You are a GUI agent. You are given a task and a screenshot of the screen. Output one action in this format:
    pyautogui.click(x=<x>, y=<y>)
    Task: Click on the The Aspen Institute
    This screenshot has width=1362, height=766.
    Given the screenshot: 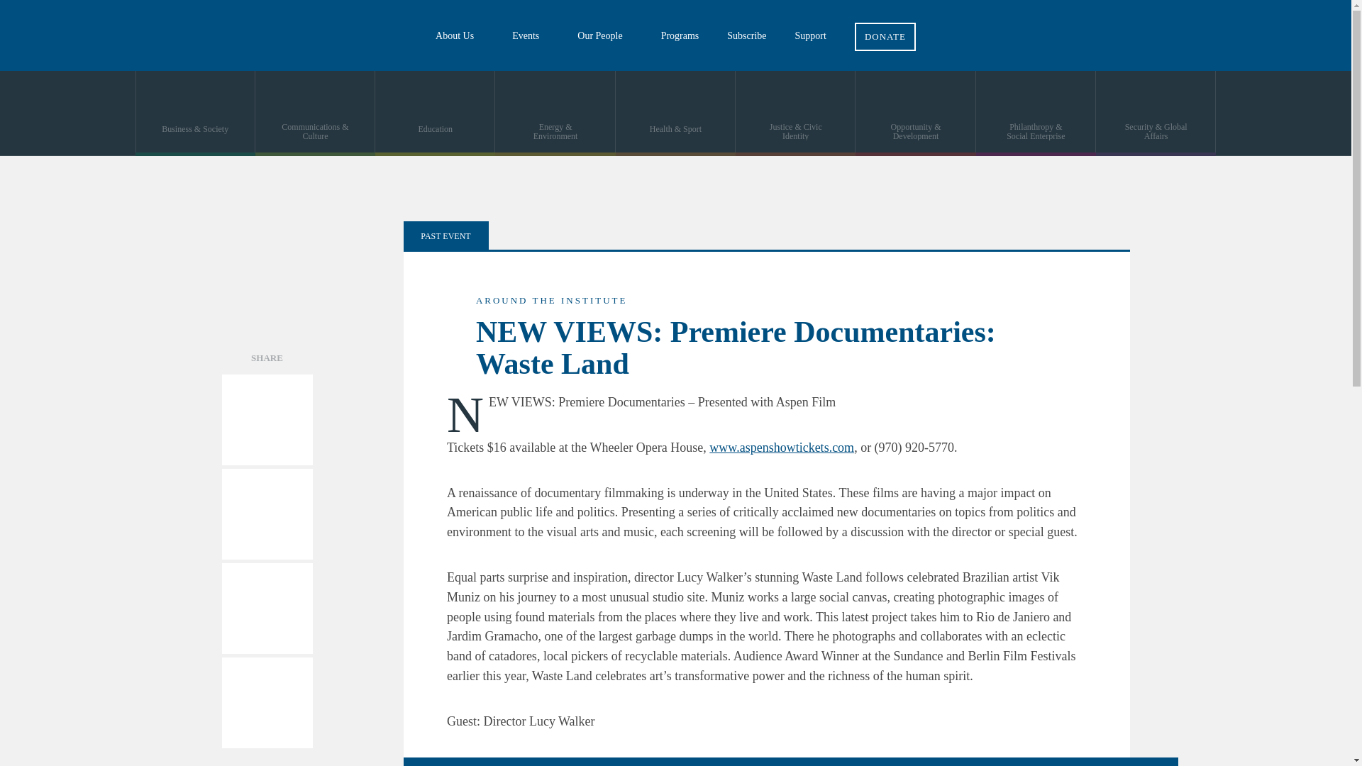 What is the action you would take?
    pyautogui.click(x=106, y=35)
    